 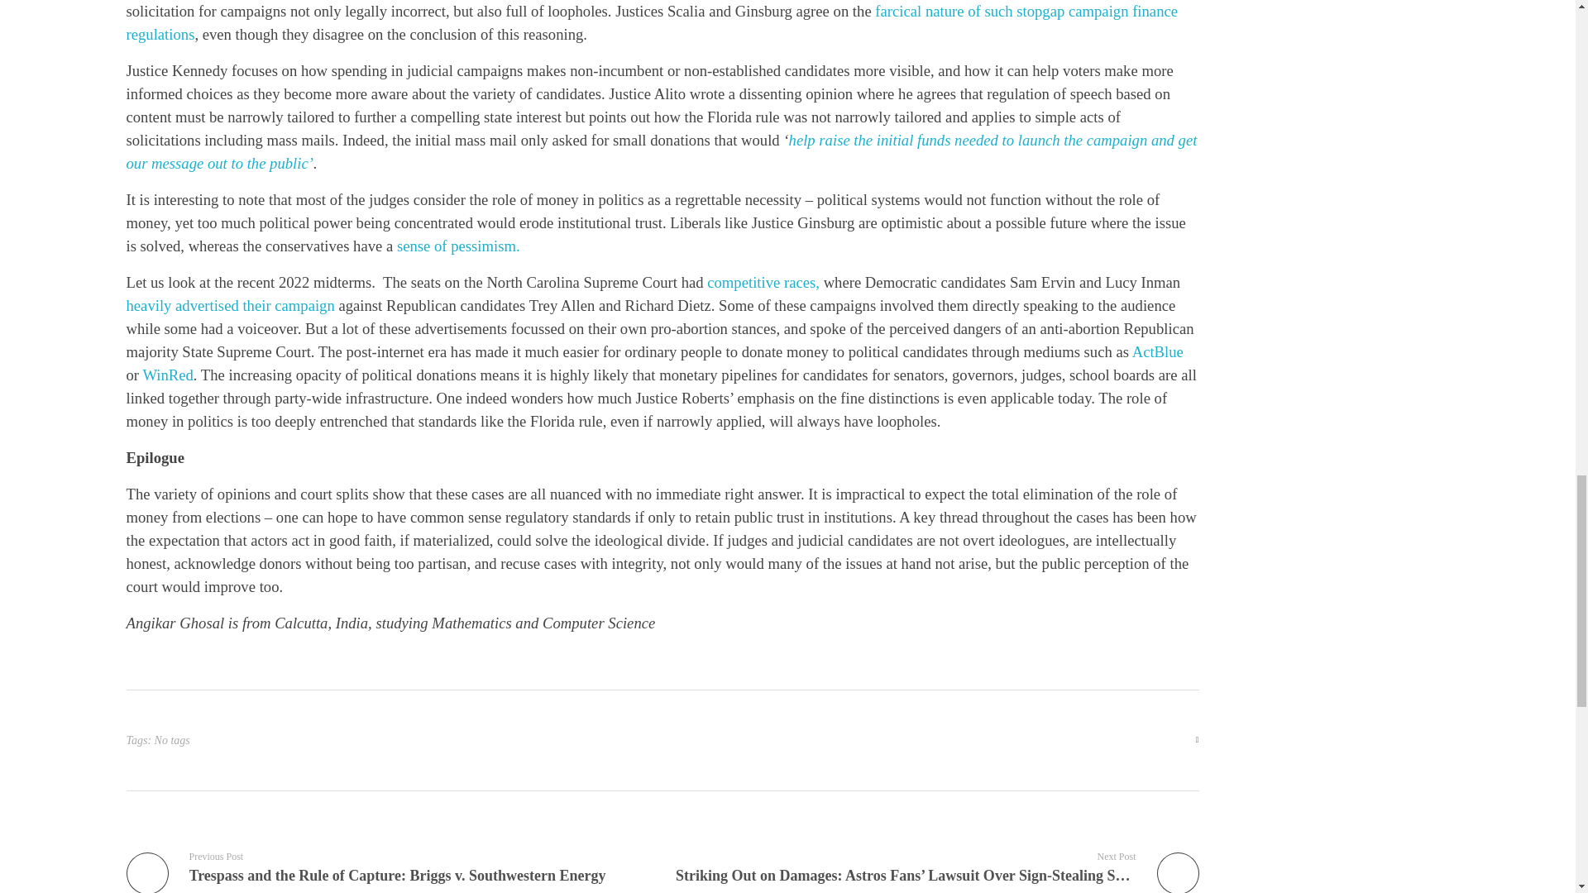 What do you see at coordinates (652, 22) in the screenshot?
I see `farcical nature of such stopgap campaign finance regulations` at bounding box center [652, 22].